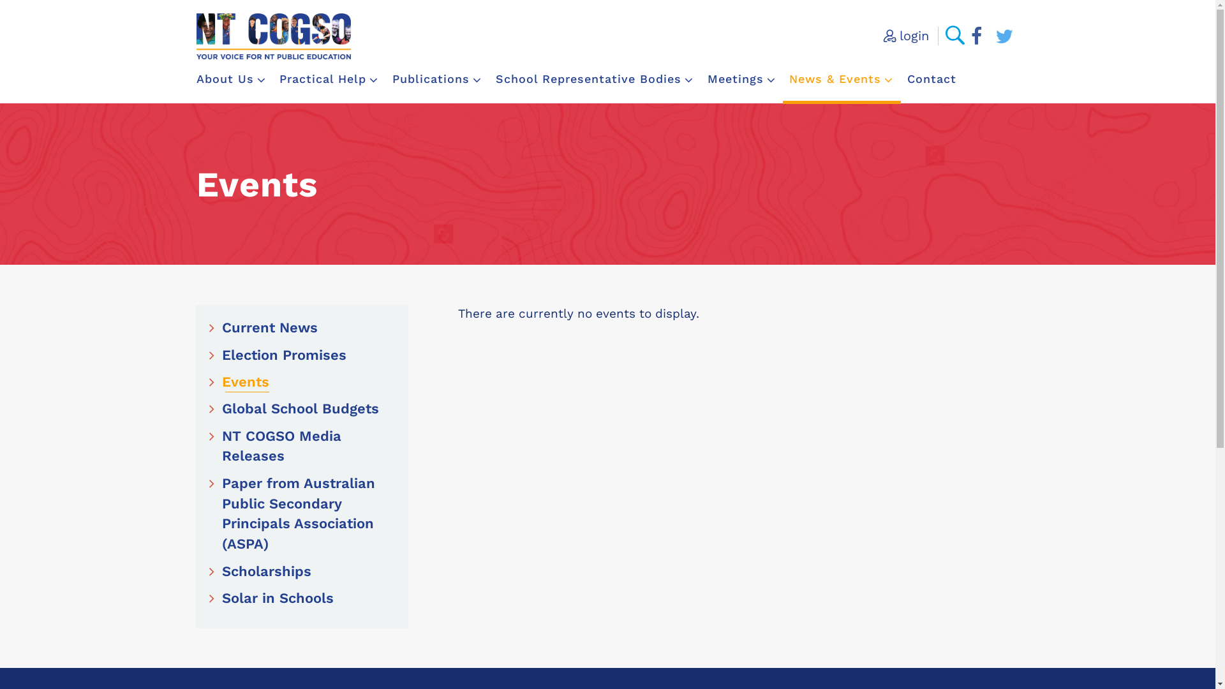  What do you see at coordinates (232, 79) in the screenshot?
I see `About Us` at bounding box center [232, 79].